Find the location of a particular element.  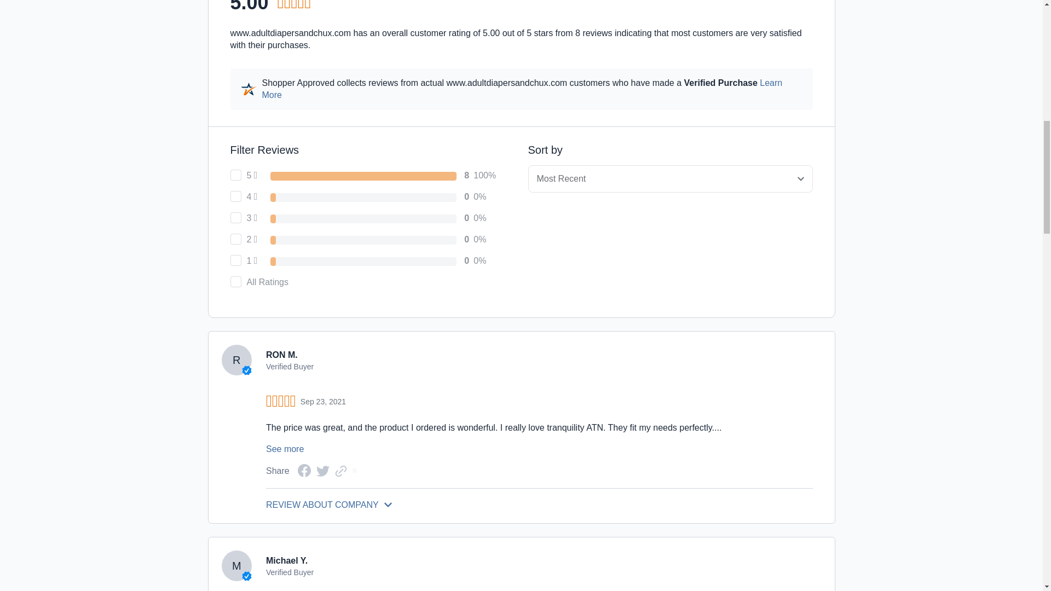

4 is located at coordinates (235, 196).